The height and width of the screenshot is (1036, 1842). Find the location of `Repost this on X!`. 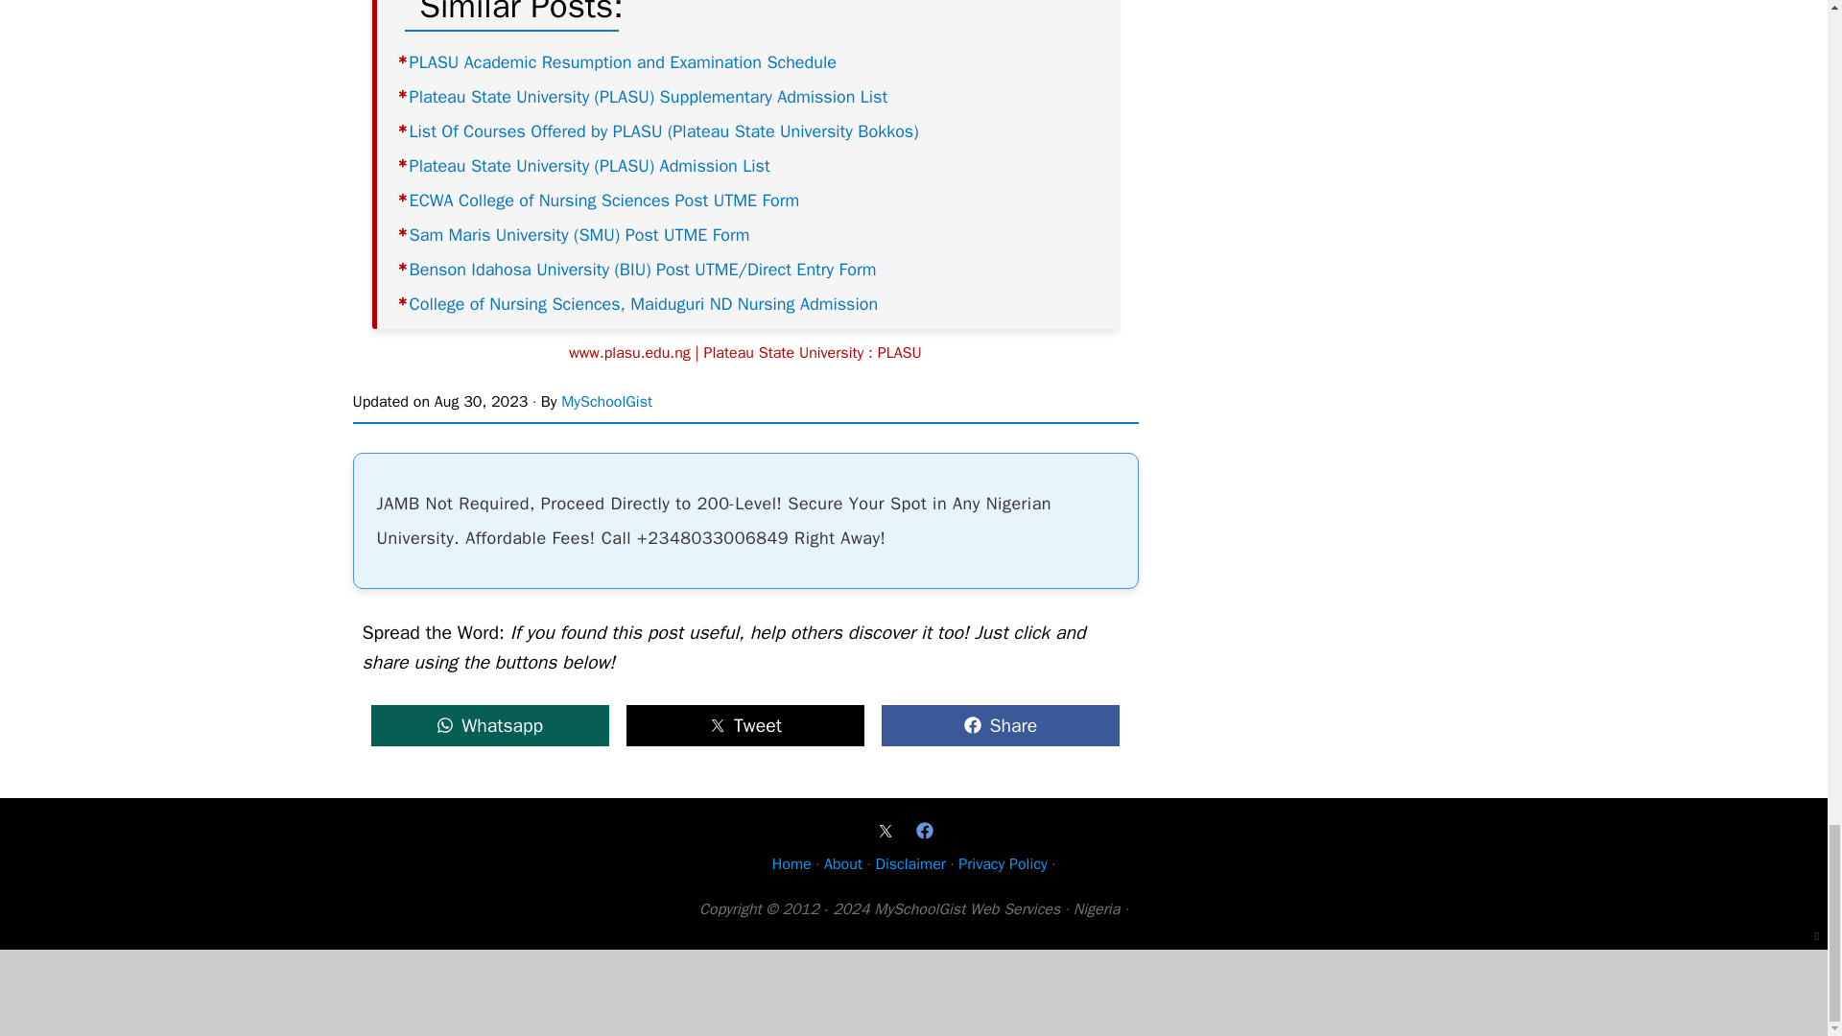

Repost this on X! is located at coordinates (745, 725).